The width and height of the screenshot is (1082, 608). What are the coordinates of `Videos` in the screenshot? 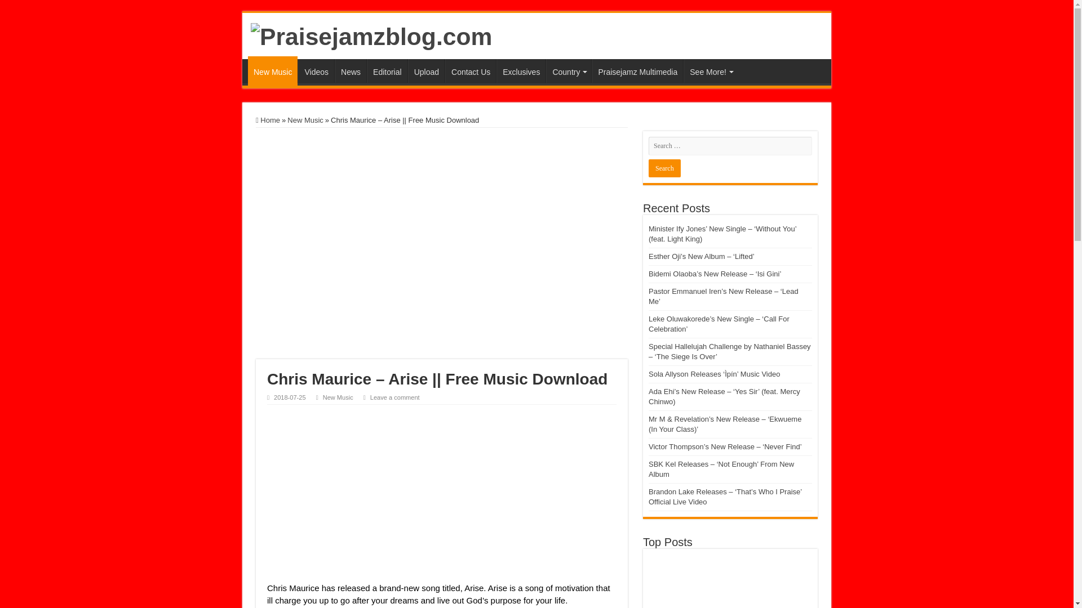 It's located at (316, 70).